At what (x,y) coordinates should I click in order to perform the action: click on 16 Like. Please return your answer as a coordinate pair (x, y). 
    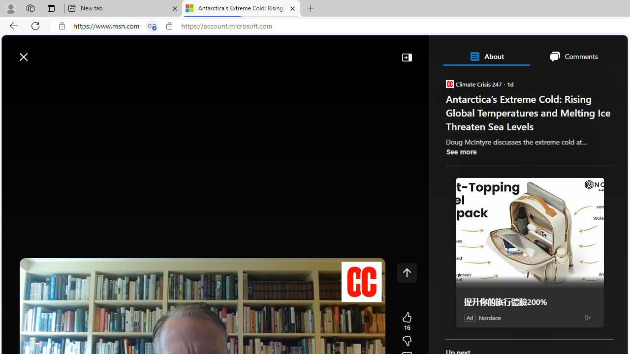
    Looking at the image, I should click on (407, 322).